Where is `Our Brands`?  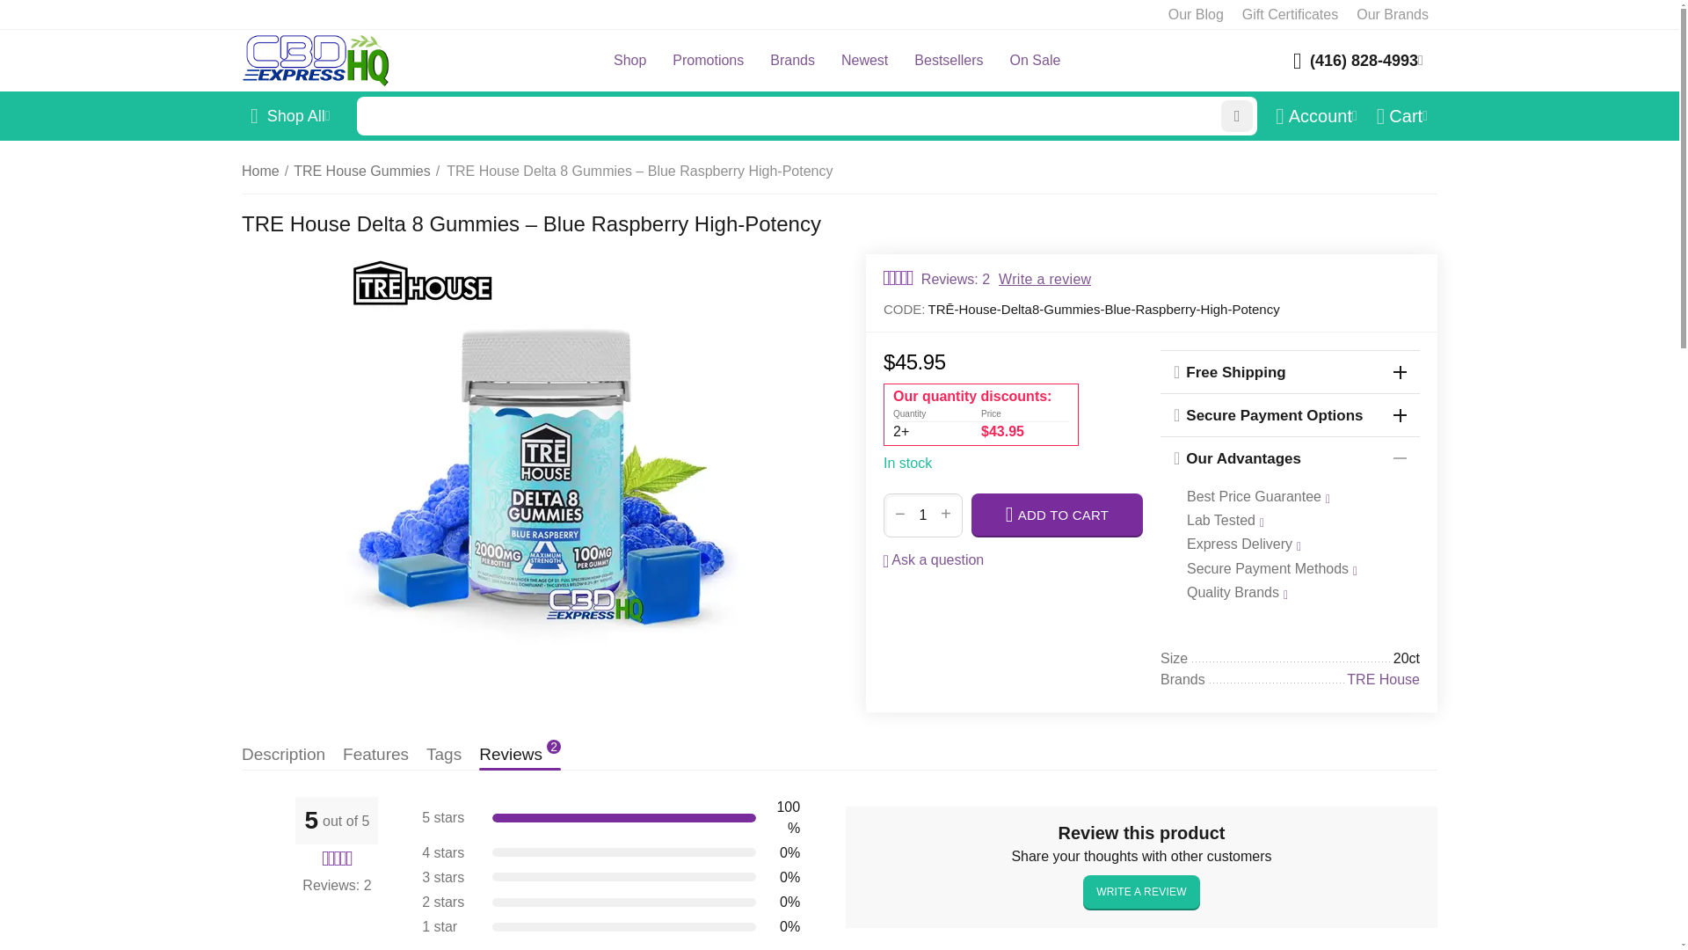 Our Brands is located at coordinates (1393, 14).